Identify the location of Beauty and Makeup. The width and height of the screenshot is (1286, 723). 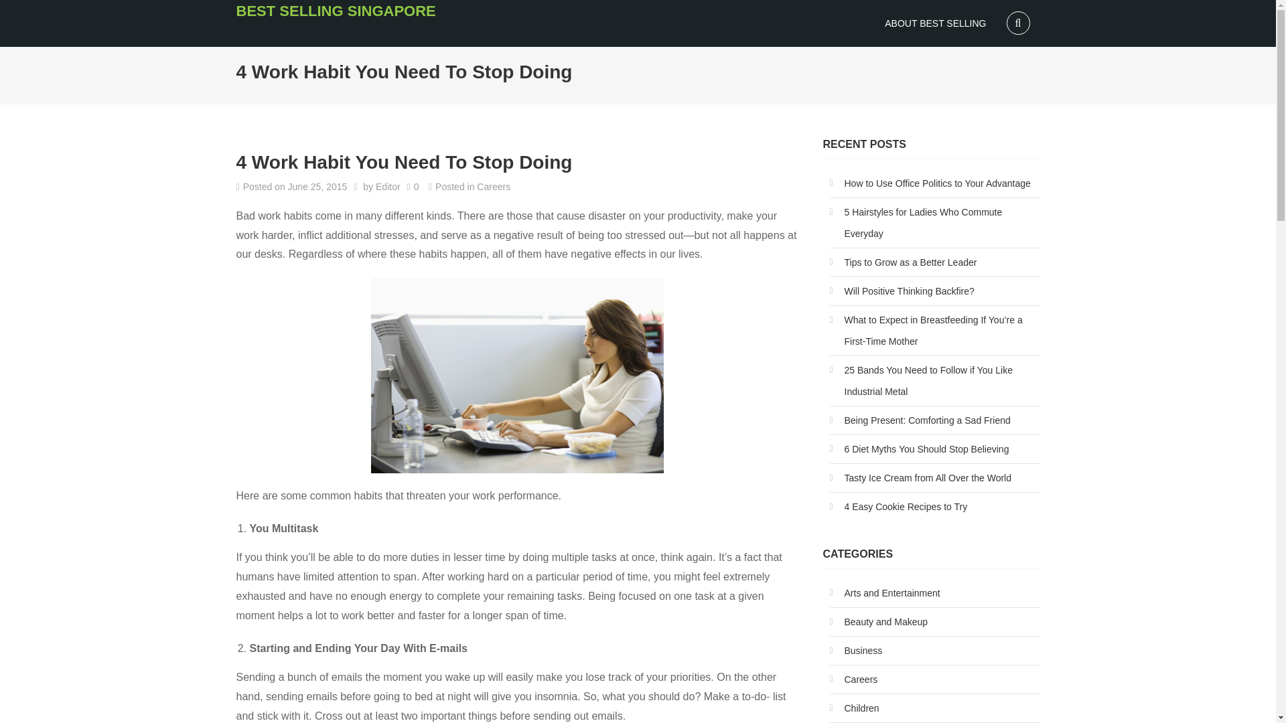
(878, 621).